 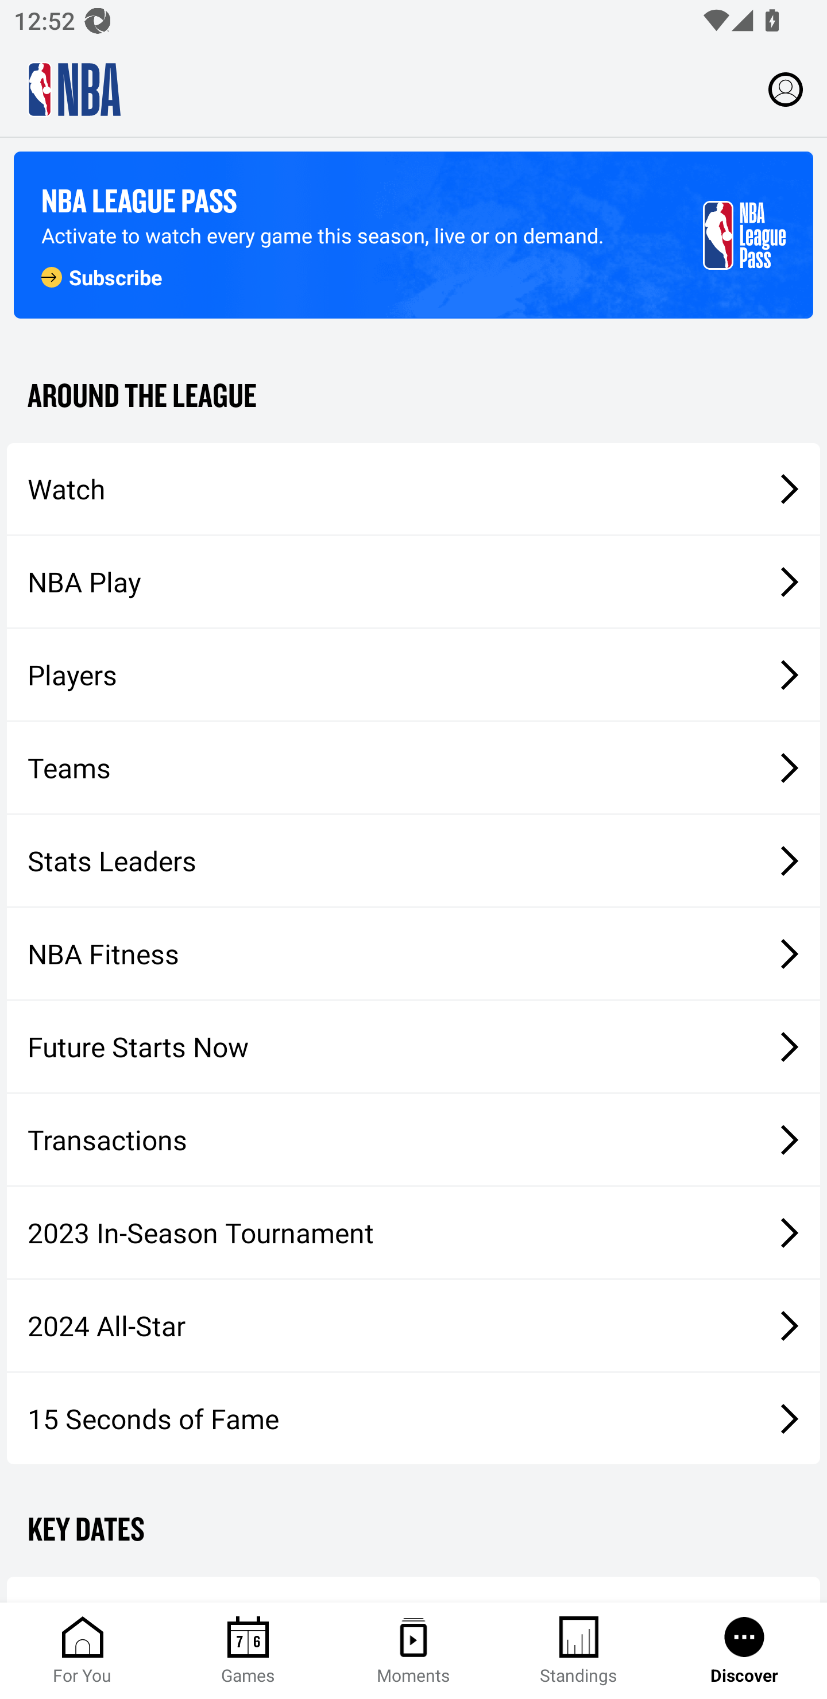 I want to click on 2023 In-Season Tournament, so click(x=413, y=1232).